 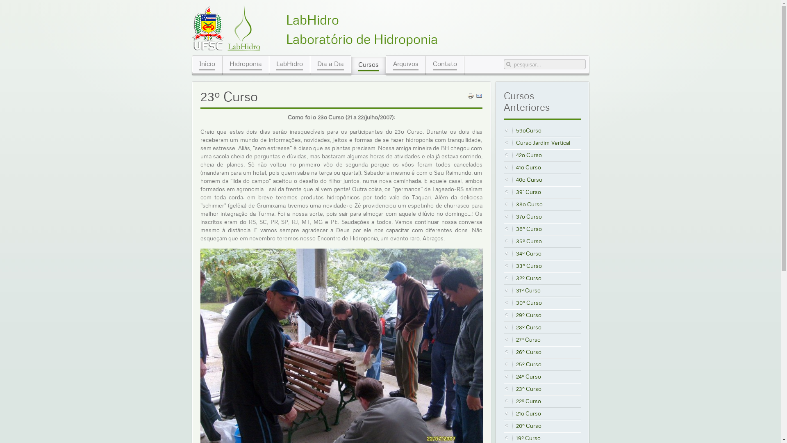 I want to click on 40o Curso, so click(x=548, y=180).